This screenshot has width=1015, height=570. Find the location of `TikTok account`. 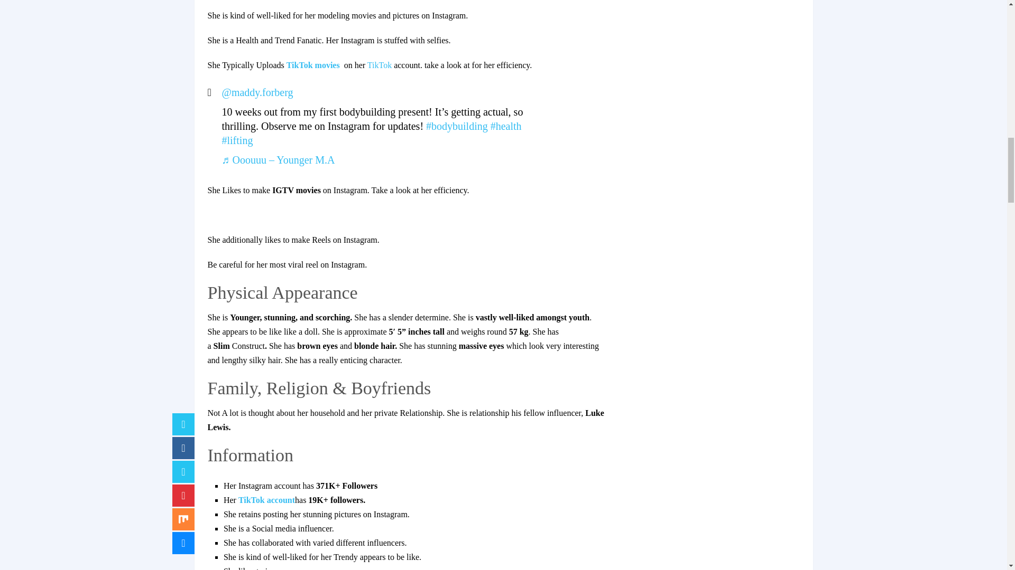

TikTok account is located at coordinates (266, 499).